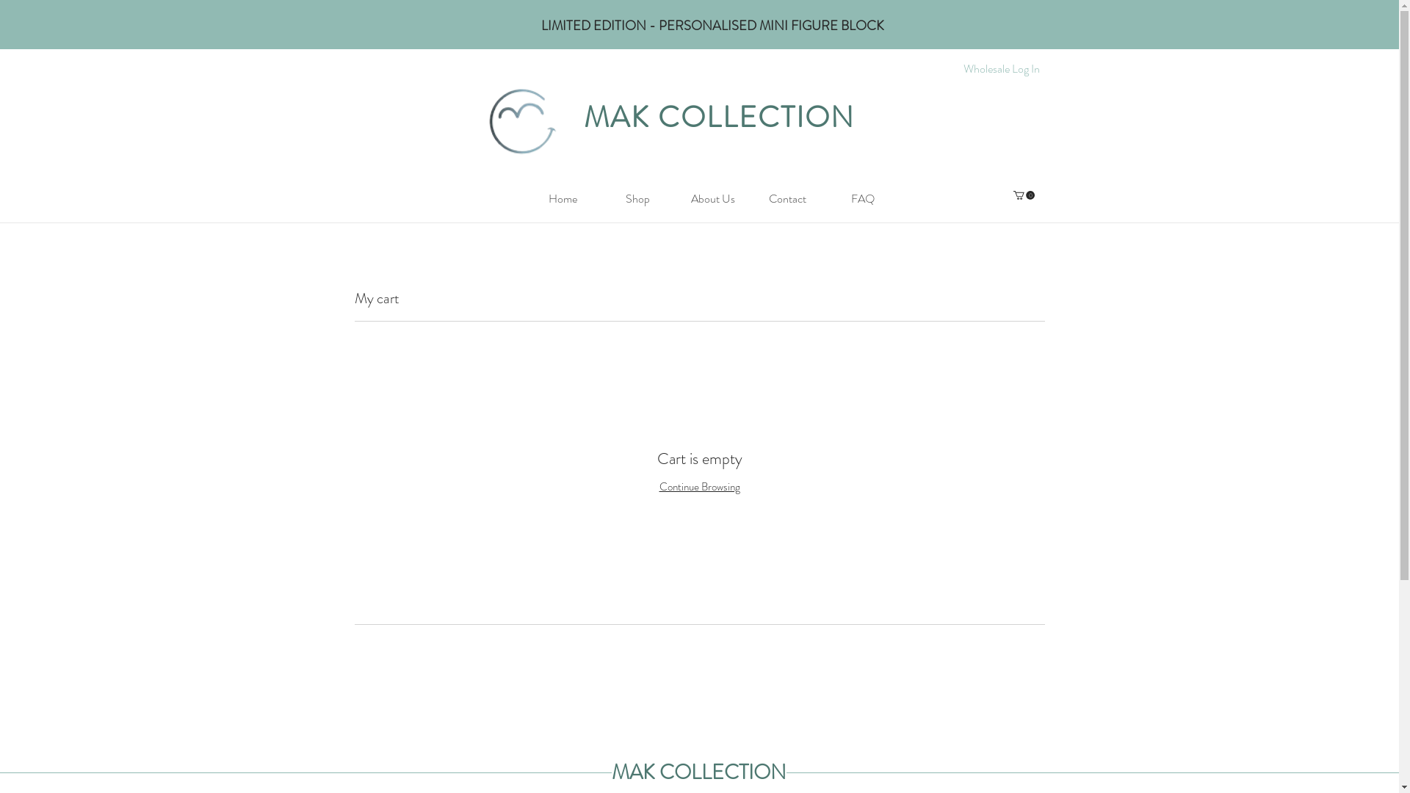 This screenshot has height=793, width=1410. What do you see at coordinates (1002, 69) in the screenshot?
I see `Wholesale Log In` at bounding box center [1002, 69].